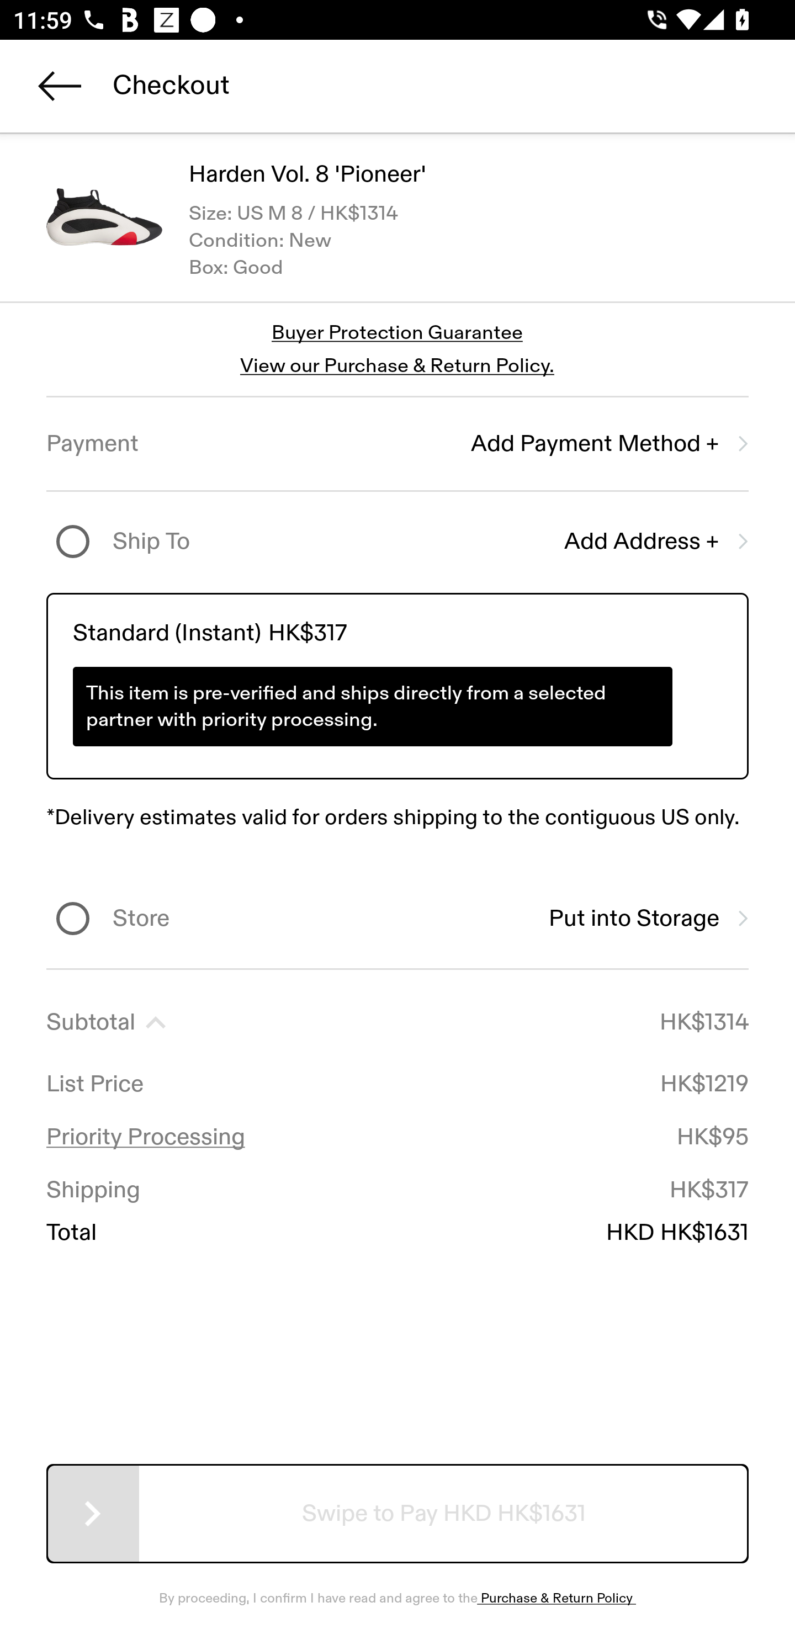 This screenshot has height=1634, width=795. Describe the element at coordinates (60, 86) in the screenshot. I see `Navigate up` at that location.